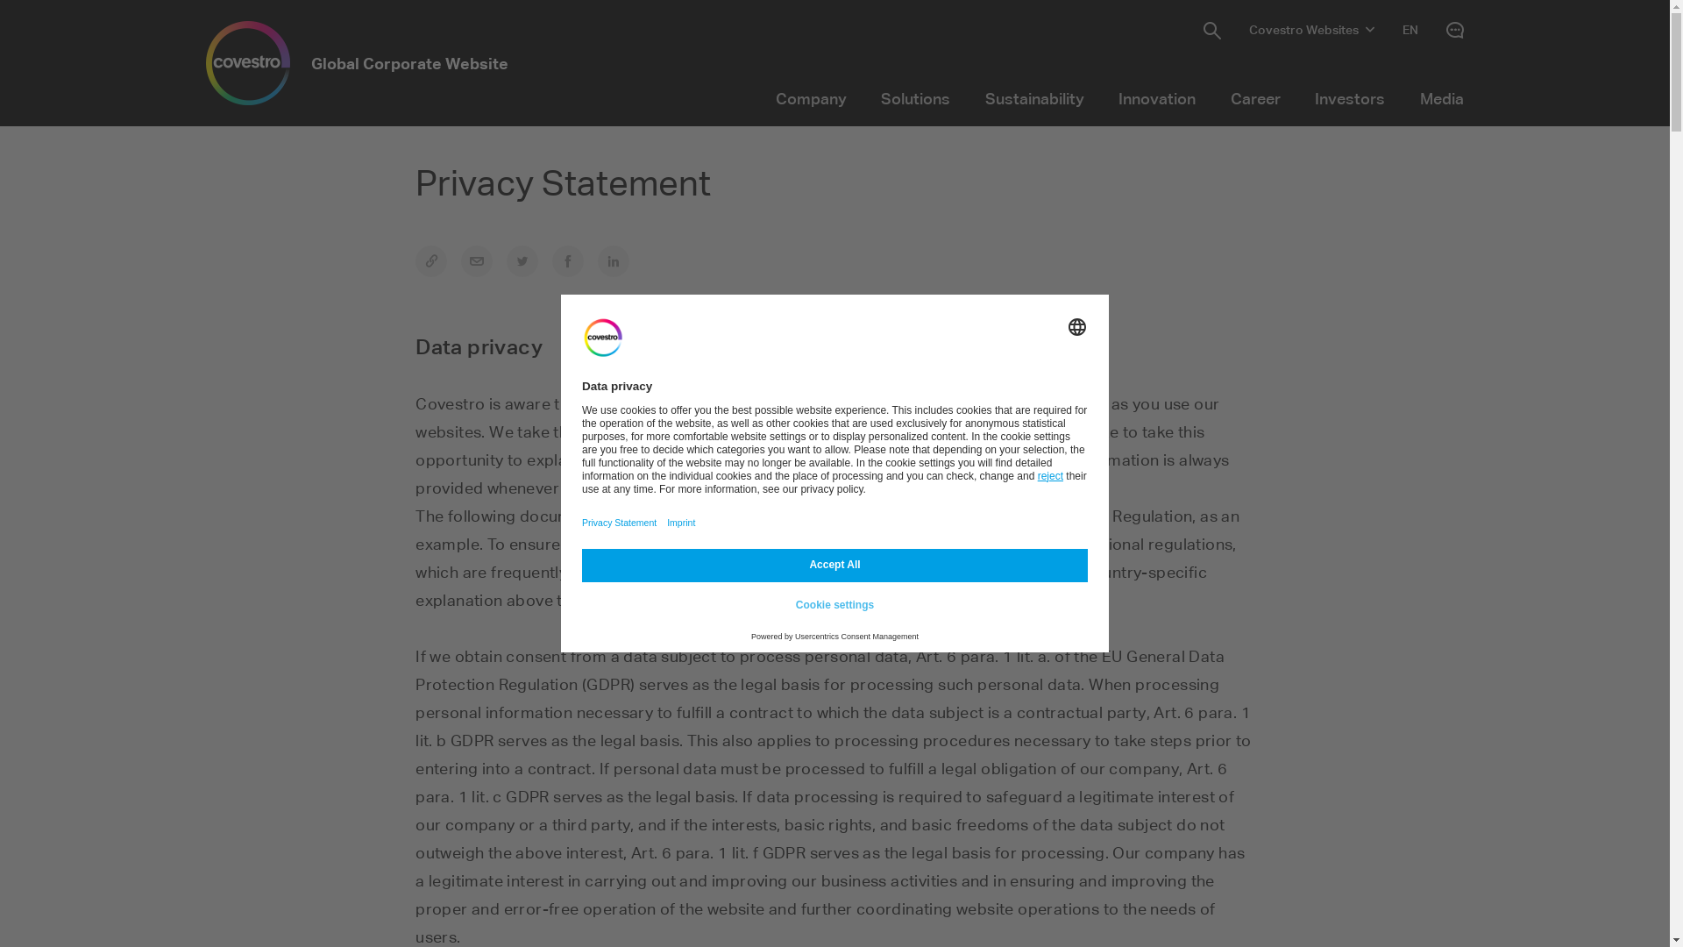  What do you see at coordinates (1311, 30) in the screenshot?
I see `Covestro Websites` at bounding box center [1311, 30].